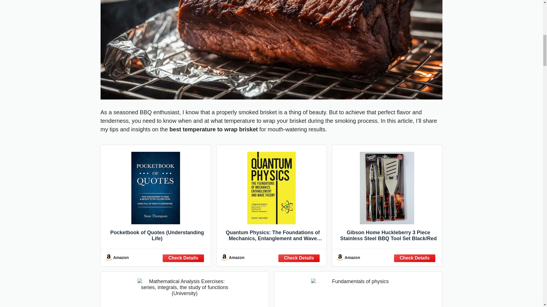 The width and height of the screenshot is (547, 307). What do you see at coordinates (387, 257) in the screenshot?
I see `Amazon` at bounding box center [387, 257].